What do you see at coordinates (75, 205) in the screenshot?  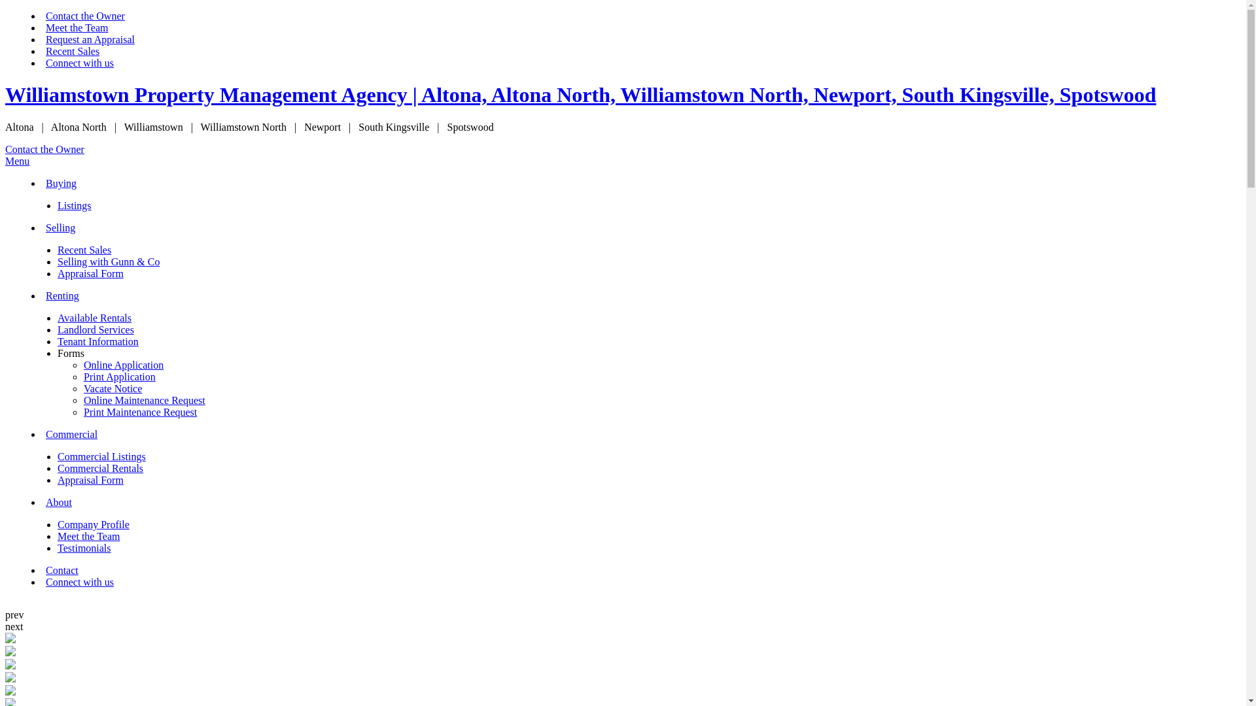 I see `Listings` at bounding box center [75, 205].